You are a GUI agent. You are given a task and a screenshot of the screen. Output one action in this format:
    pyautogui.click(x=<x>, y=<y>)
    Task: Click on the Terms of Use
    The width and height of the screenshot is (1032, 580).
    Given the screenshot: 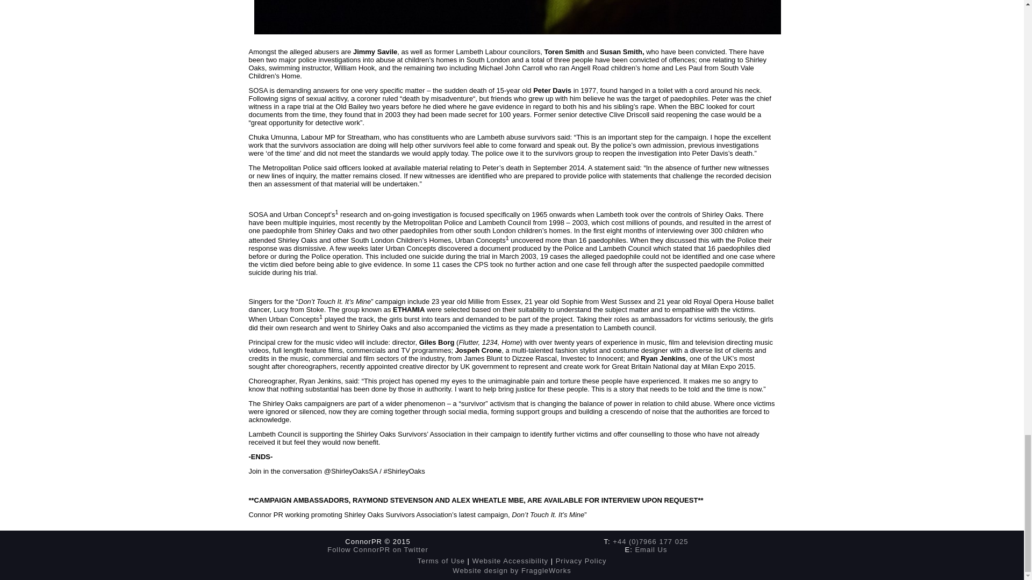 What is the action you would take?
    pyautogui.click(x=441, y=561)
    